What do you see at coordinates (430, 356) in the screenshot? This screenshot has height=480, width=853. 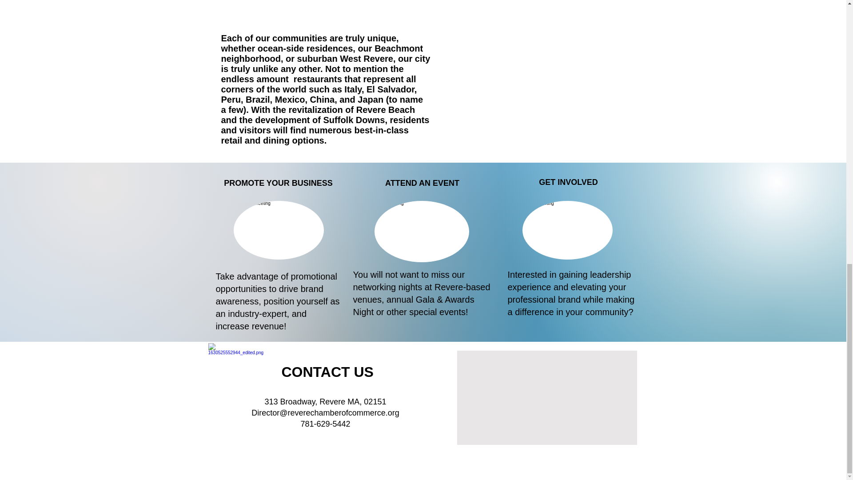 I see `LEARN MORE` at bounding box center [430, 356].